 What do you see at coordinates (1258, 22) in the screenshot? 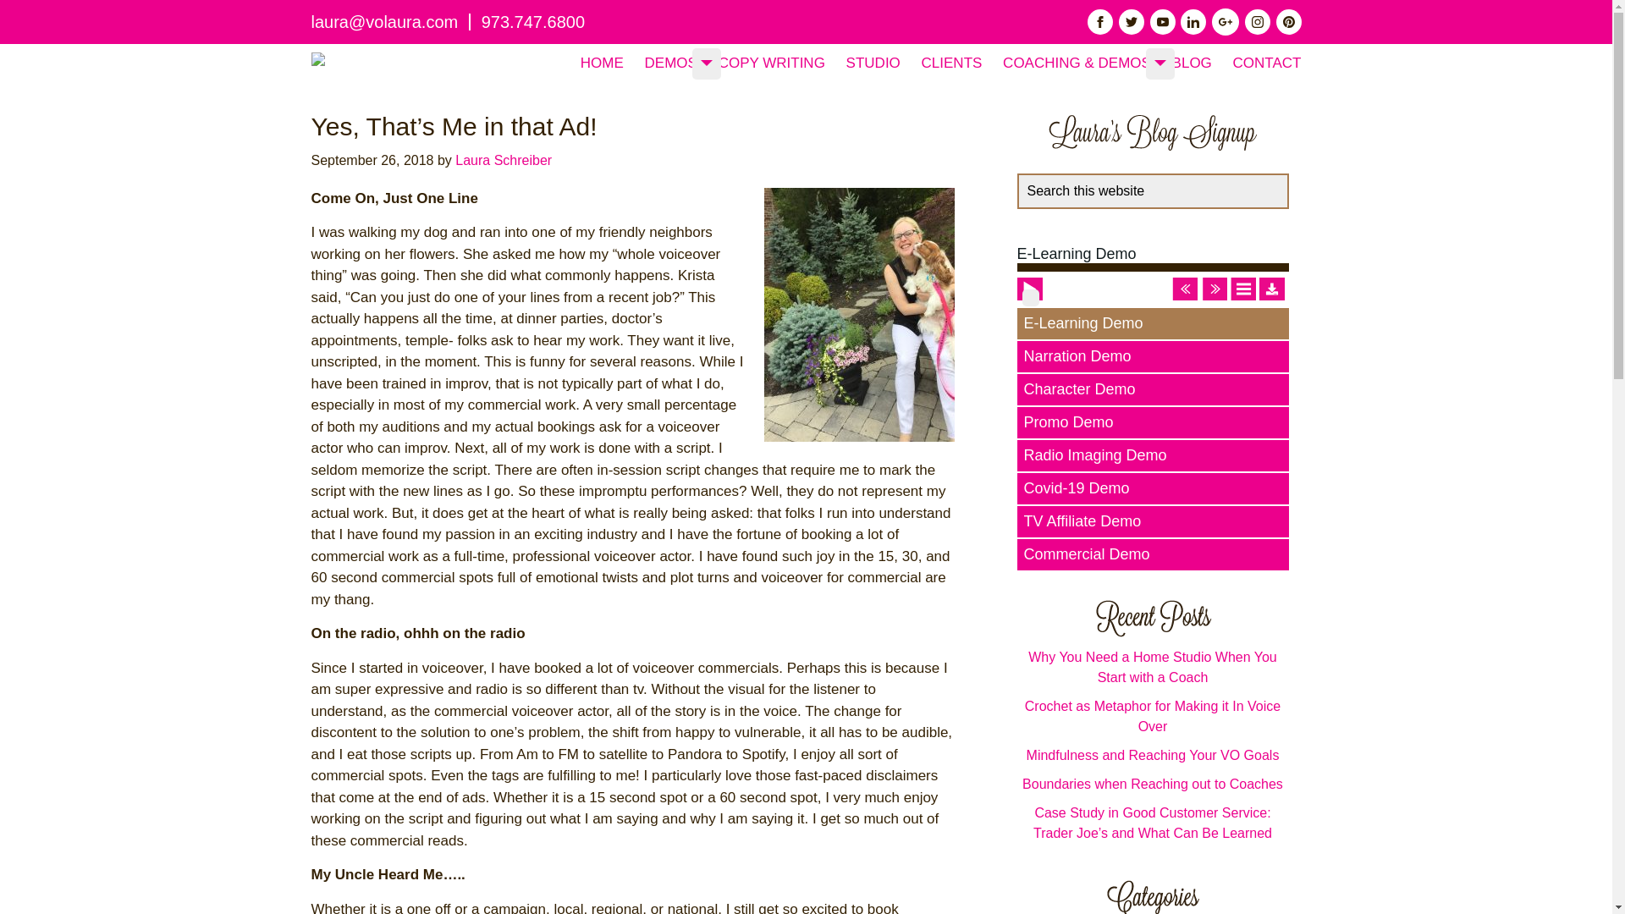
I see `Instagram` at bounding box center [1258, 22].